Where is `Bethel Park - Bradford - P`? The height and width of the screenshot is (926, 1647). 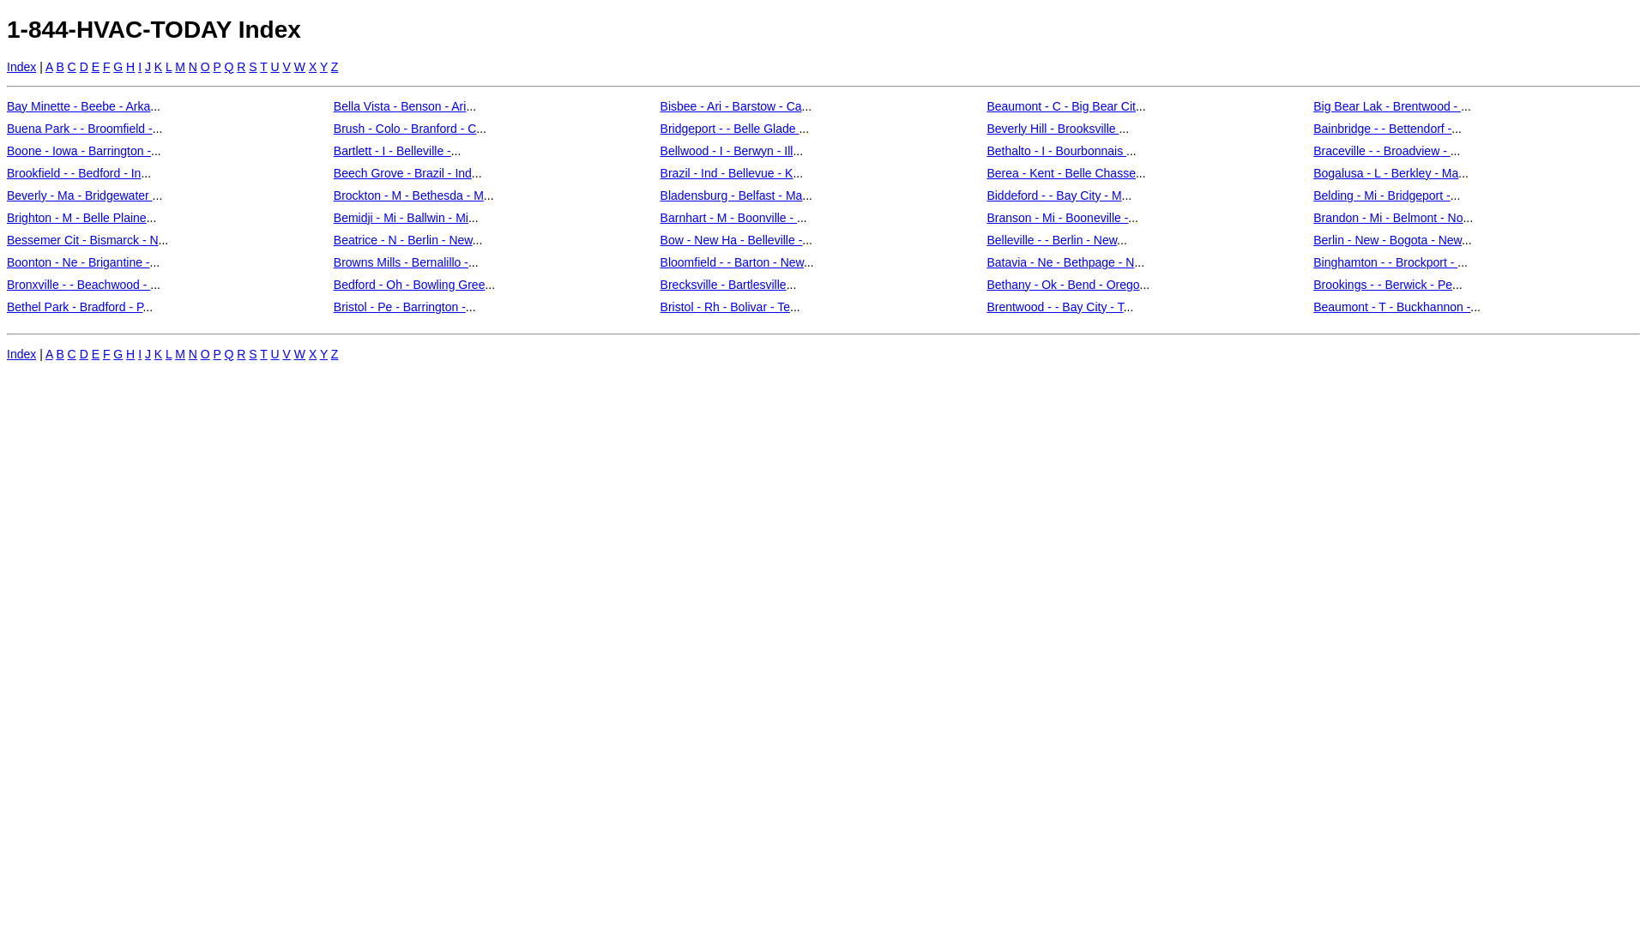
Bethel Park - Bradford - P is located at coordinates (75, 307).